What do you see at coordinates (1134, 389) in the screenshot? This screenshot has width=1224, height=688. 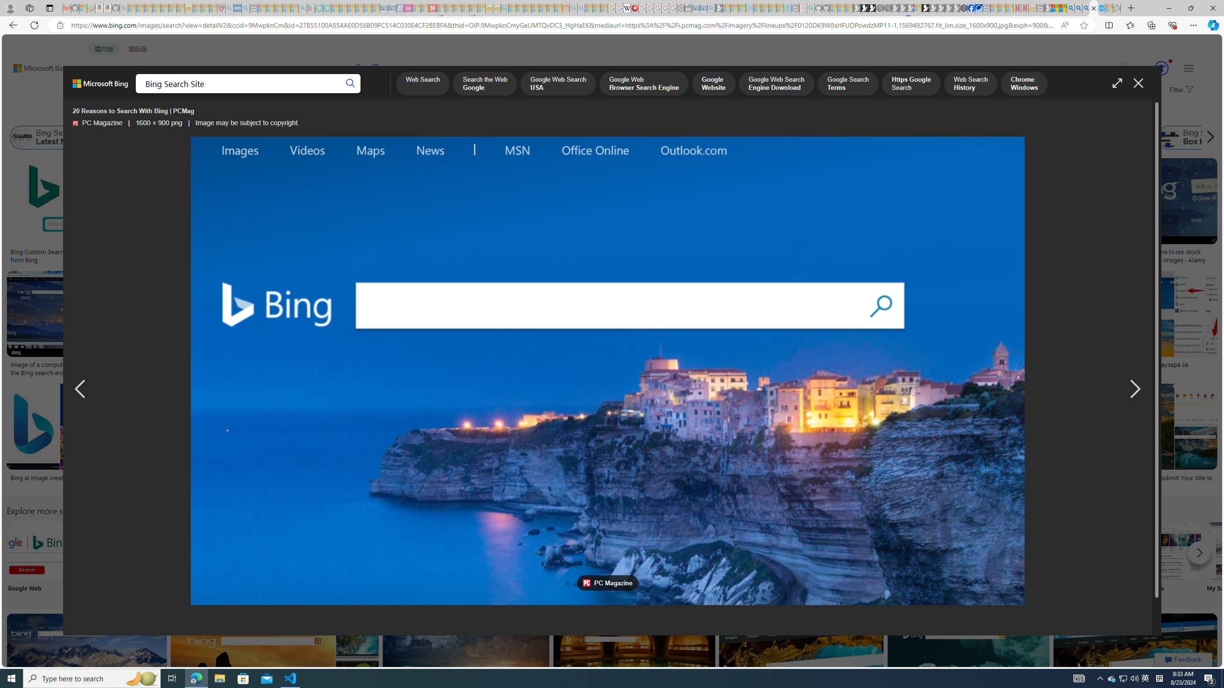 I see `Next image result` at bounding box center [1134, 389].